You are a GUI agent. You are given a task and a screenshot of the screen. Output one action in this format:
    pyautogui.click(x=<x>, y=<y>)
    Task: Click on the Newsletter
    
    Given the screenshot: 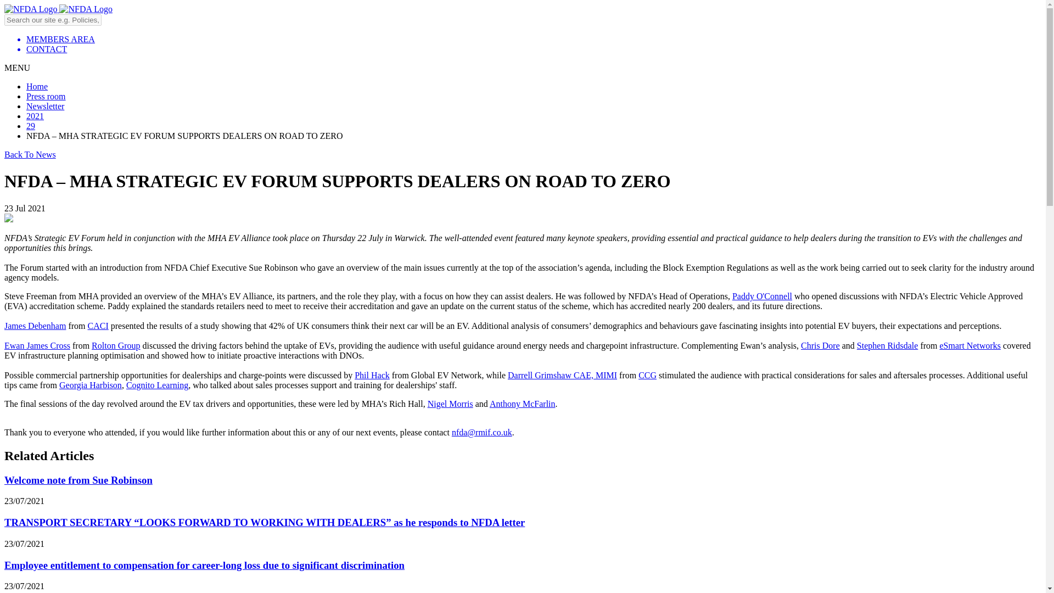 What is the action you would take?
    pyautogui.click(x=45, y=105)
    